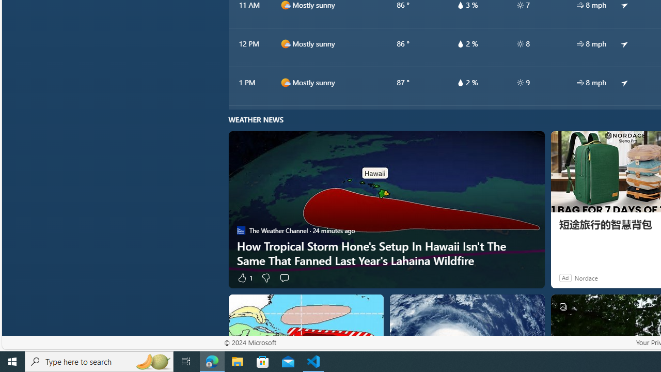 The height and width of the screenshot is (372, 661). Describe the element at coordinates (624, 82) in the screenshot. I see `common/arrow` at that location.